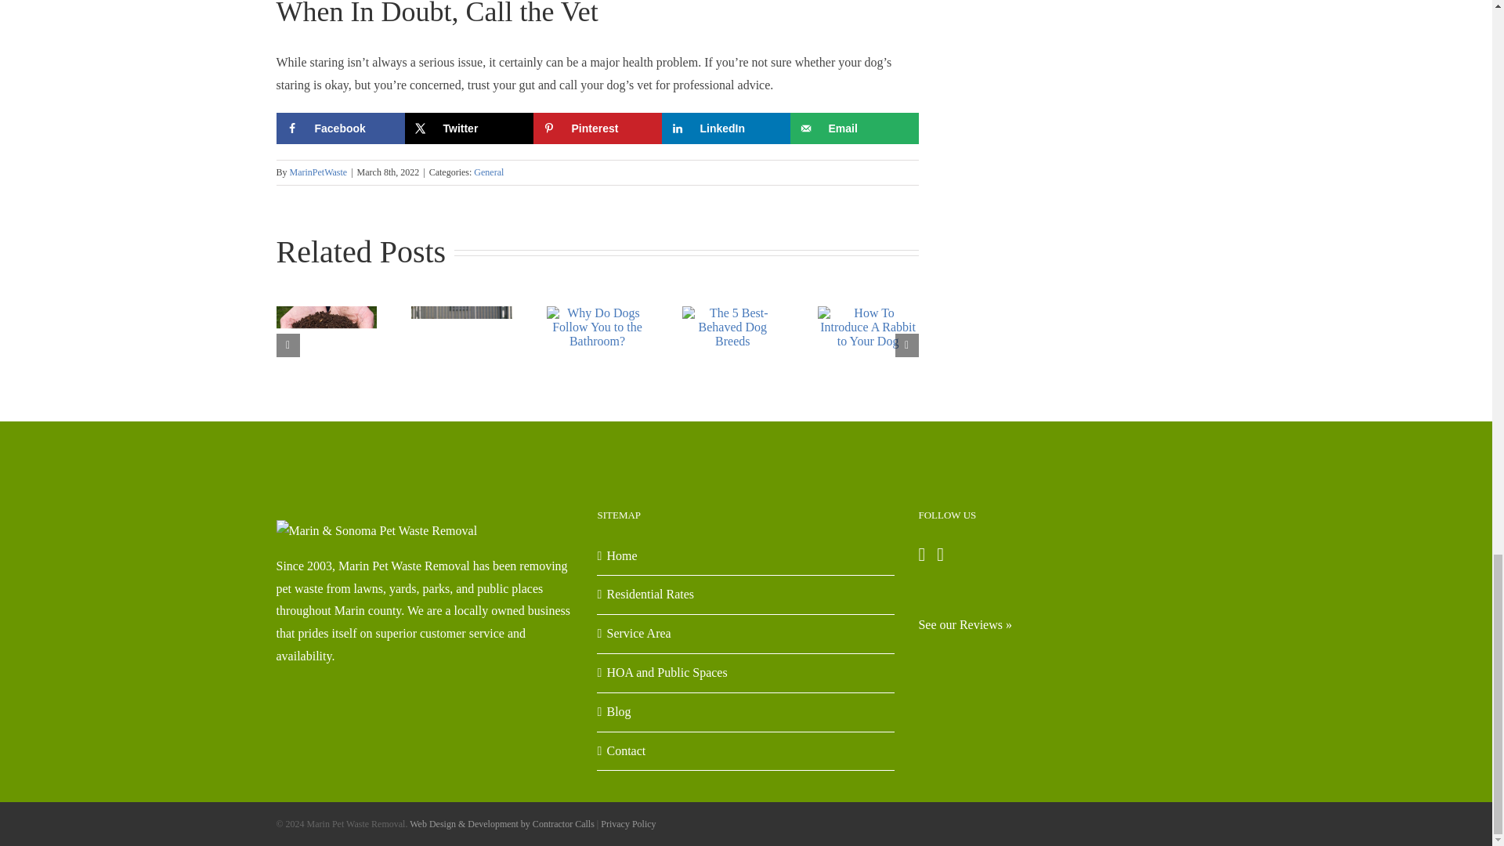 The width and height of the screenshot is (1504, 846). Describe the element at coordinates (340, 128) in the screenshot. I see `Share on Facebook` at that location.